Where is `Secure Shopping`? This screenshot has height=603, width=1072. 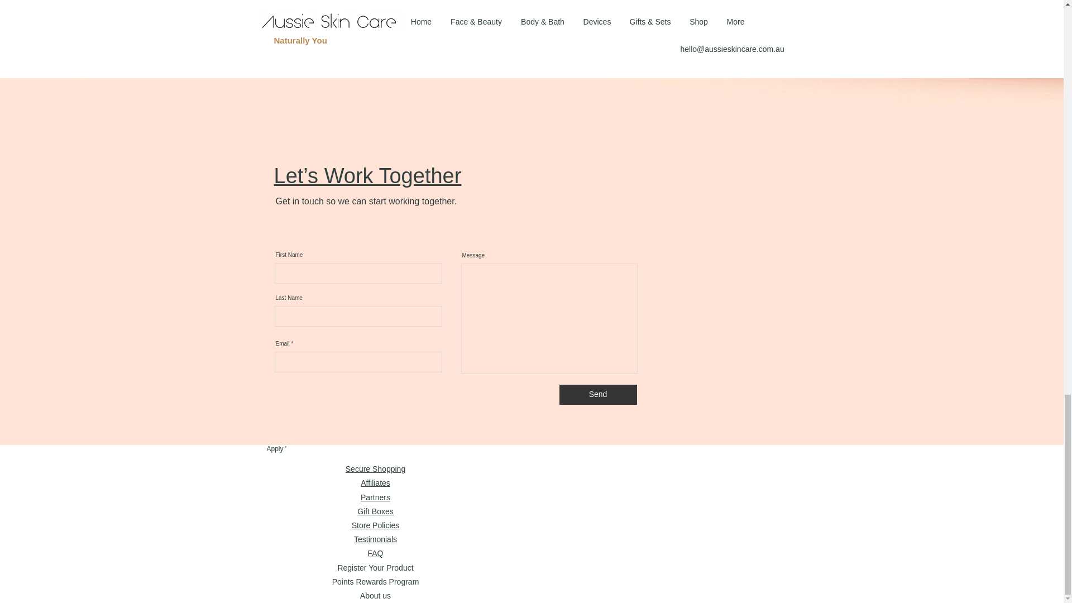
Secure Shopping is located at coordinates (375, 468).